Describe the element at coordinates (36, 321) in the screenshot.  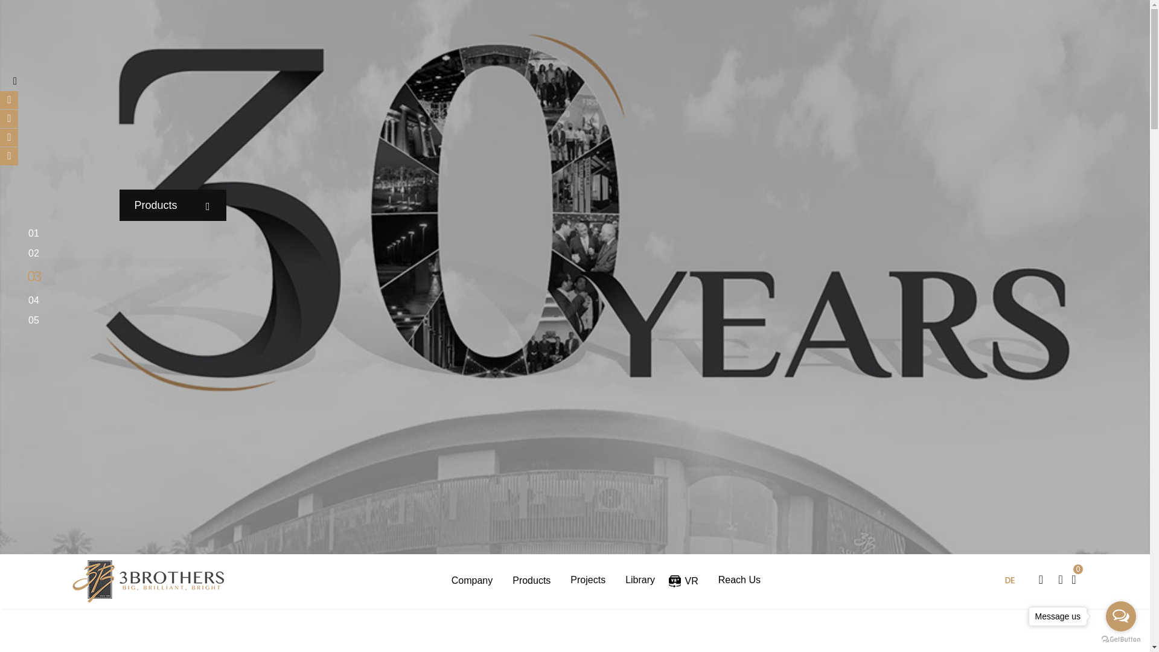
I see `5` at that location.